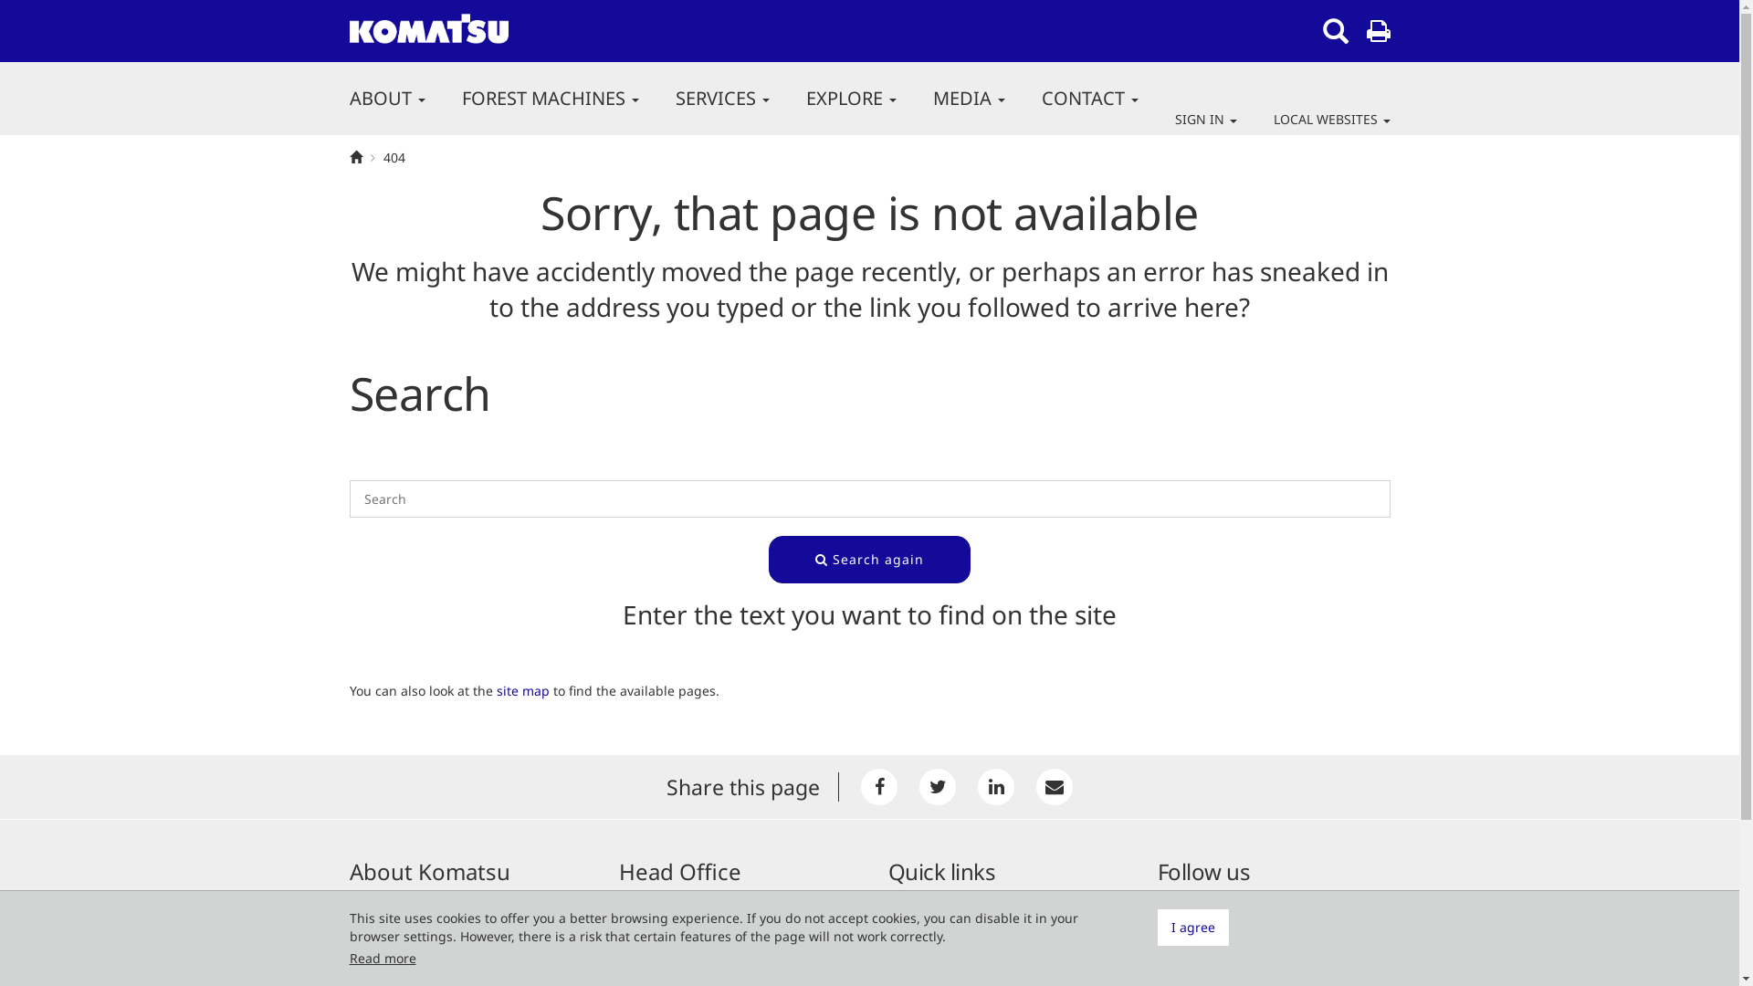 The width and height of the screenshot is (1753, 986). I want to click on LinkedIn, so click(996, 787).